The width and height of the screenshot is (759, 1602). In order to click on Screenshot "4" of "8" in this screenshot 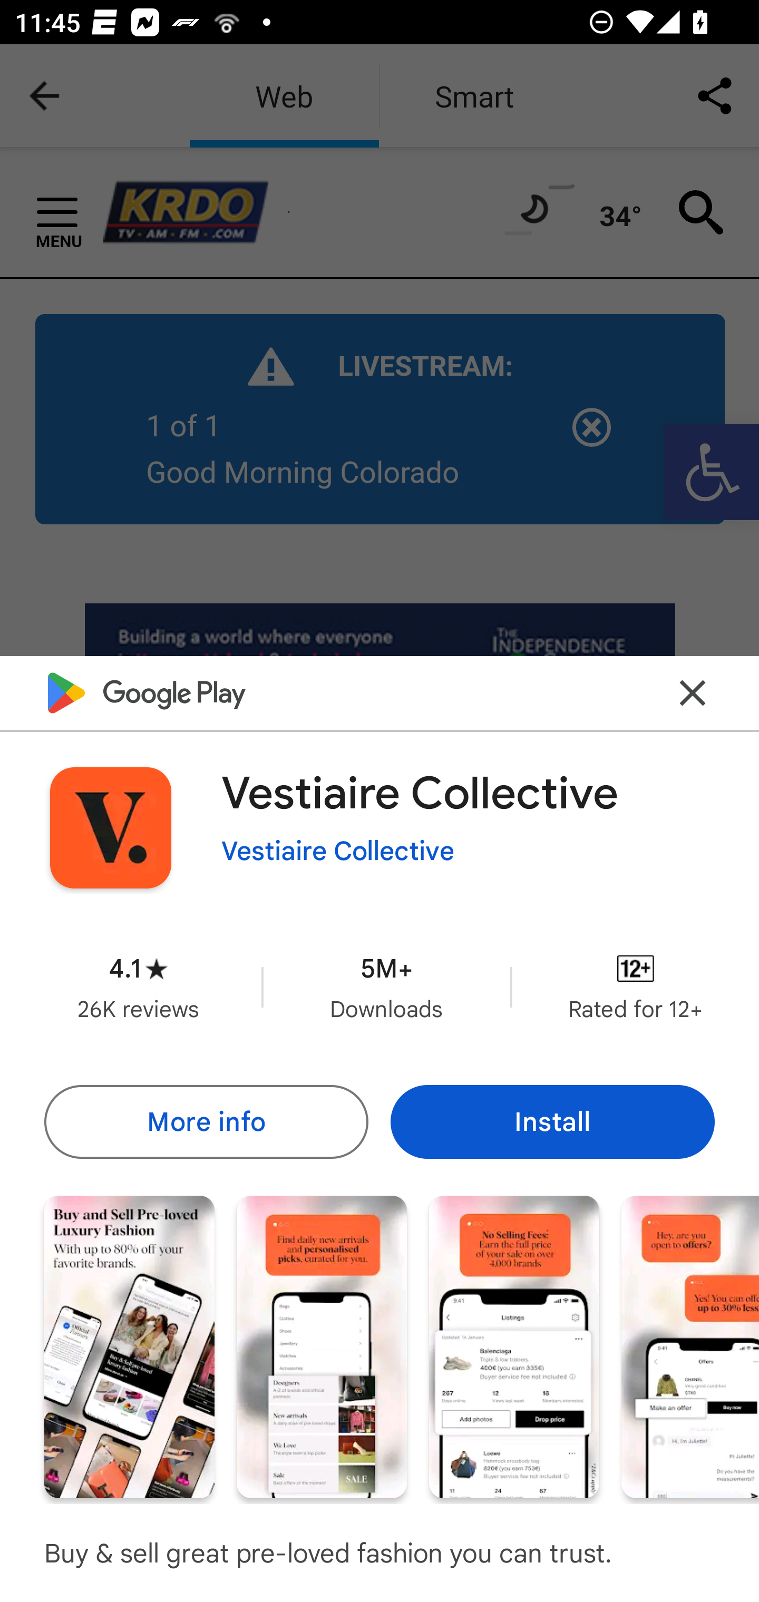, I will do `click(690, 1346)`.